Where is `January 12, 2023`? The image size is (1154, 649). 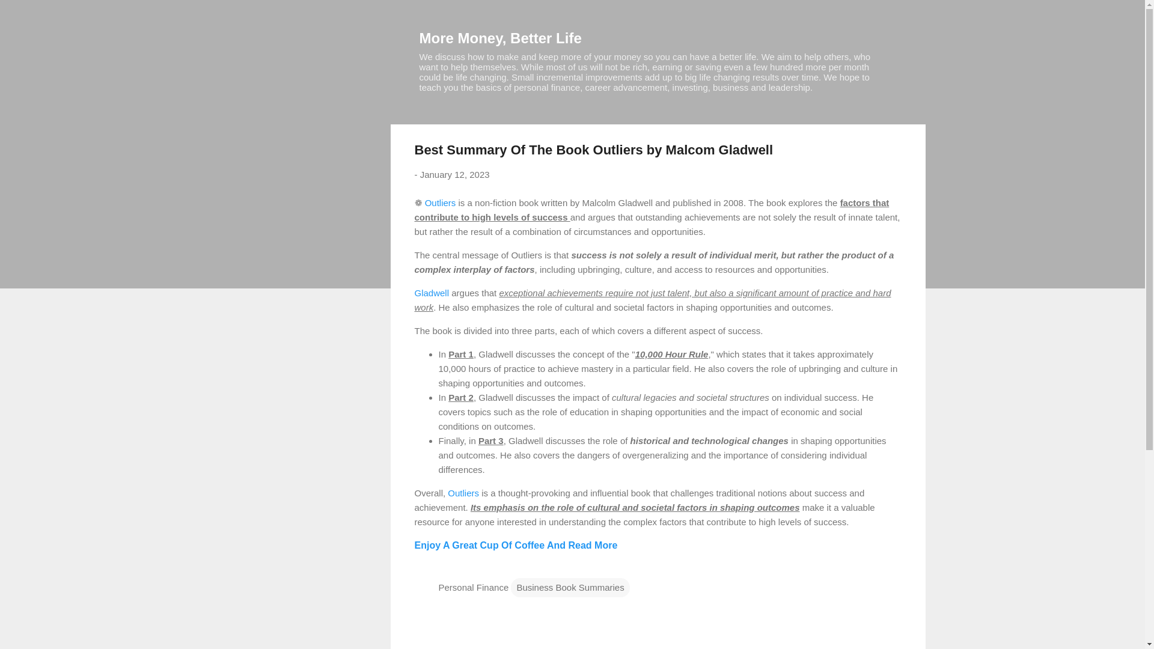
January 12, 2023 is located at coordinates (454, 174).